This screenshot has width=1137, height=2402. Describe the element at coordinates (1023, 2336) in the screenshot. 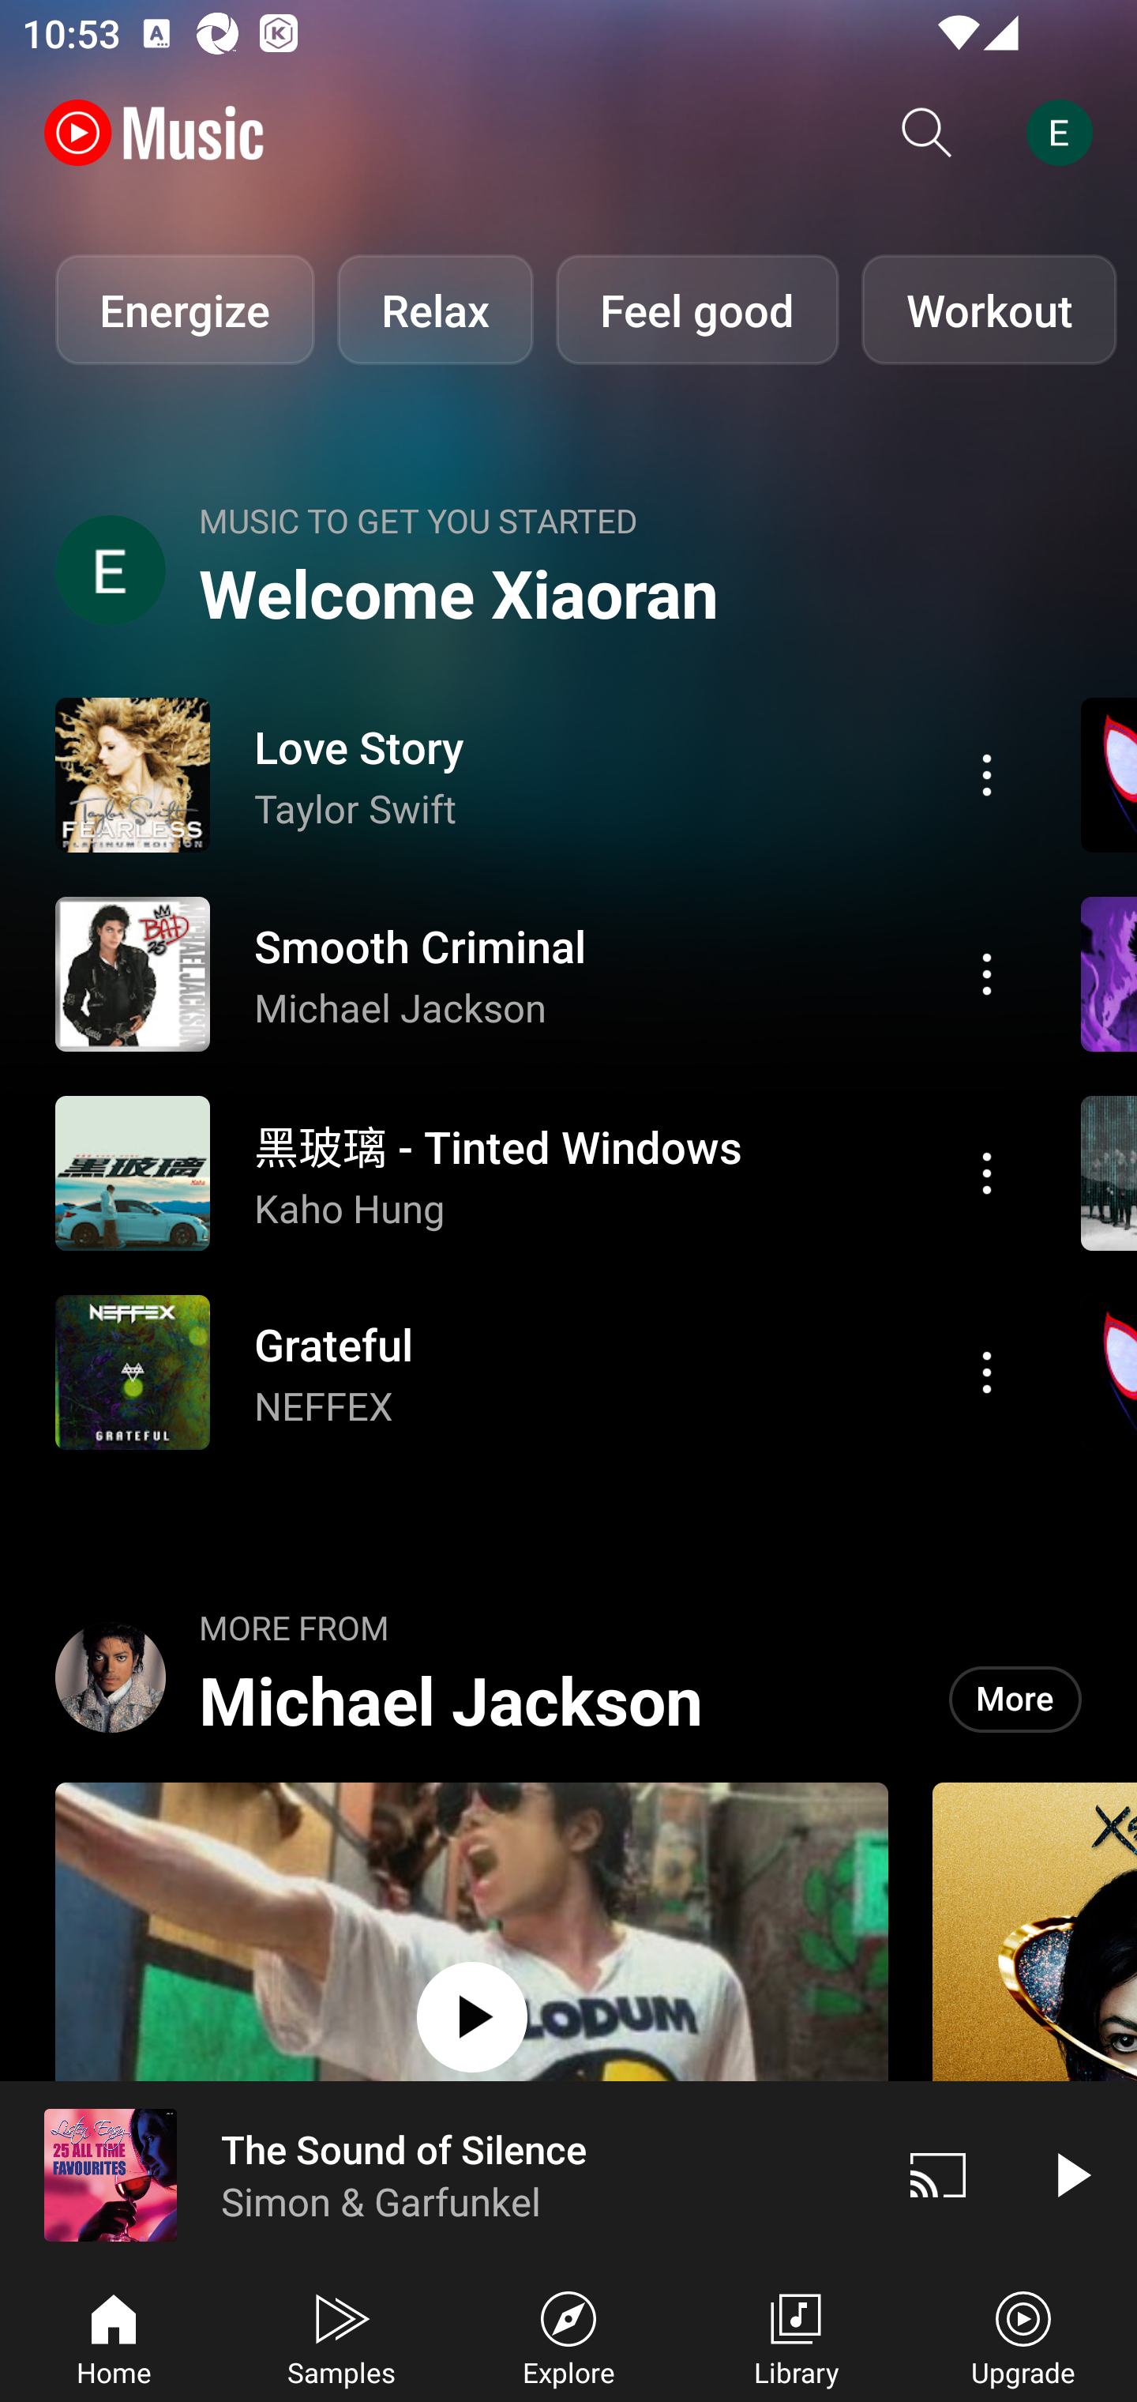

I see `Upgrade` at that location.